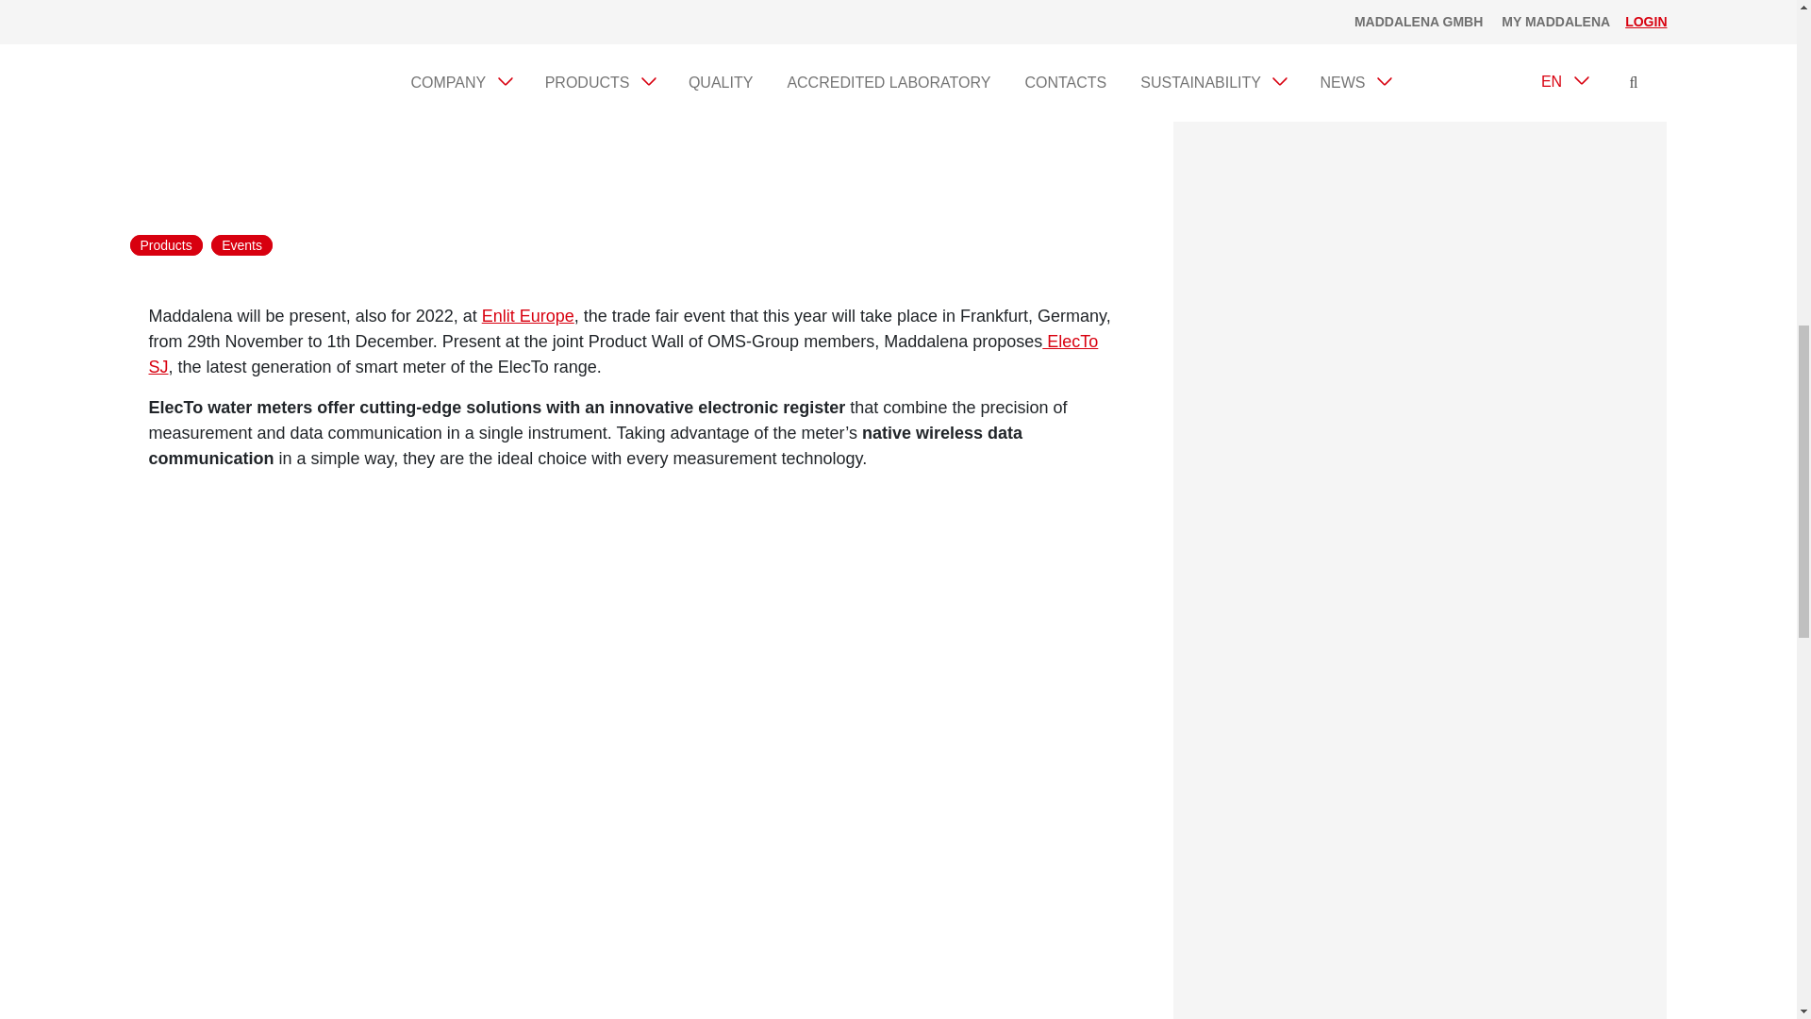 This screenshot has width=1811, height=1019. I want to click on Products, so click(166, 245).